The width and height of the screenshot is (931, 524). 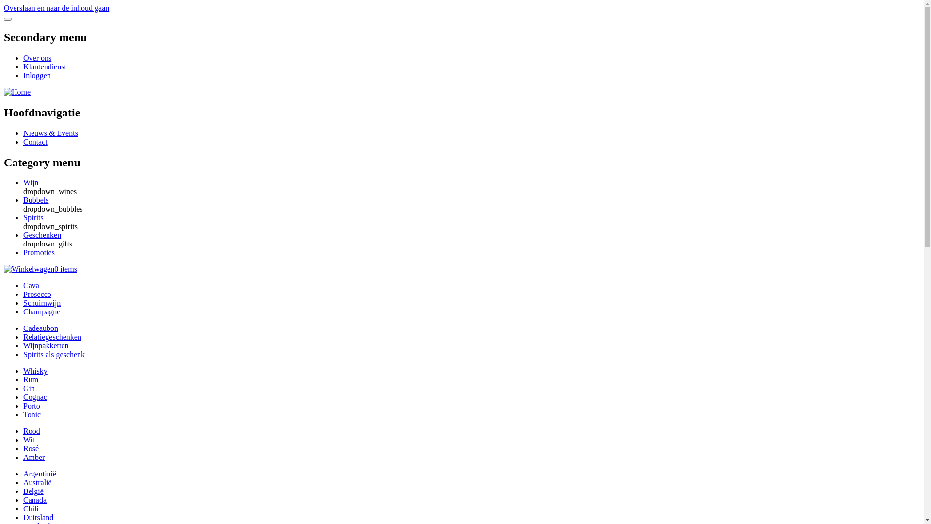 What do you see at coordinates (29, 388) in the screenshot?
I see `Gin` at bounding box center [29, 388].